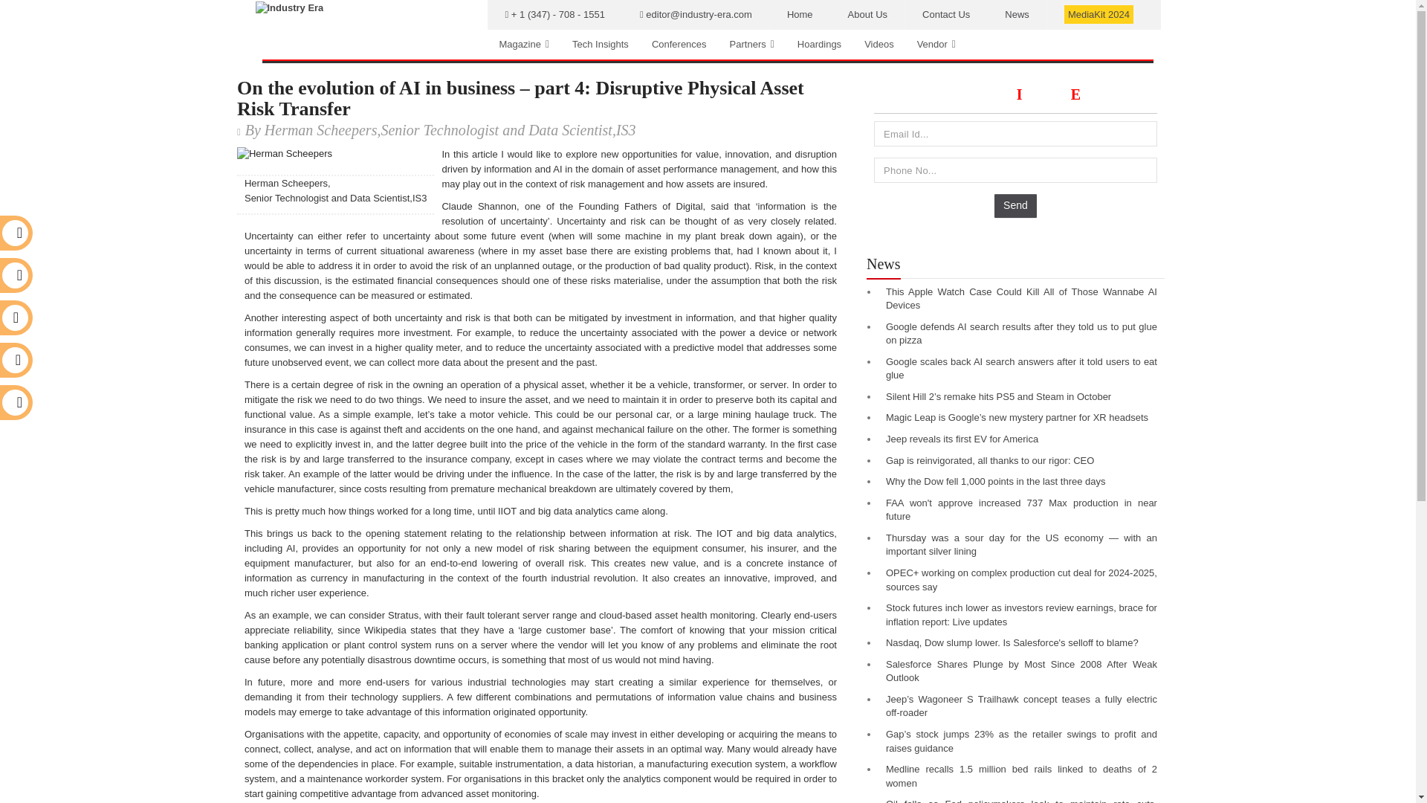 This screenshot has width=1427, height=803. Describe the element at coordinates (867, 15) in the screenshot. I see `About Us` at that location.